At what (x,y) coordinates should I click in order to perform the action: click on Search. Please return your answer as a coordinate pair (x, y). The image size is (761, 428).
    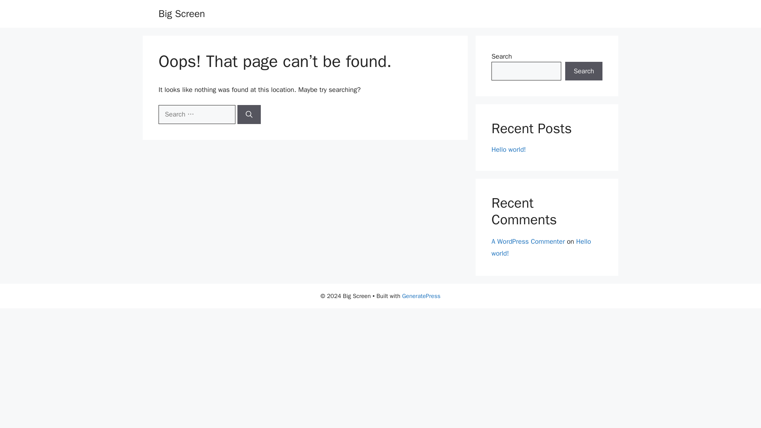
    Looking at the image, I should click on (584, 71).